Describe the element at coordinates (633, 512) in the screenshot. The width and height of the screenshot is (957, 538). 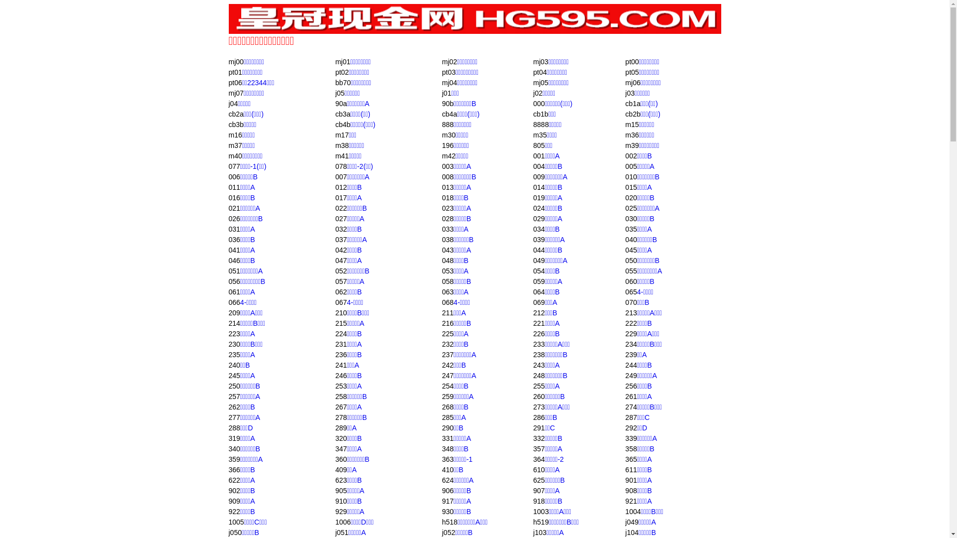
I see `1004` at that location.